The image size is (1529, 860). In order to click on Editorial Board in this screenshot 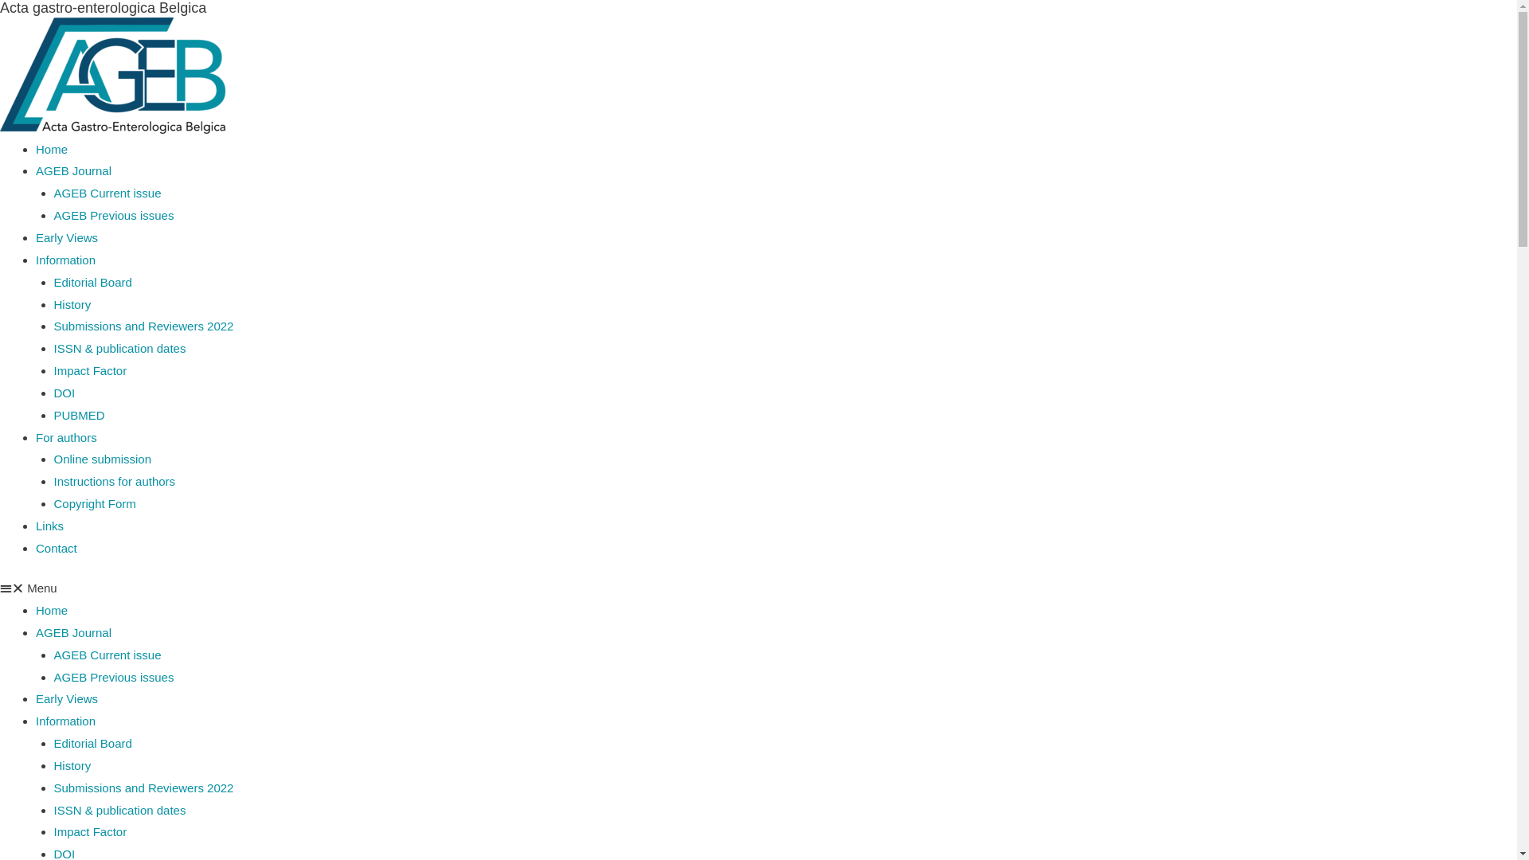, I will do `click(93, 744)`.